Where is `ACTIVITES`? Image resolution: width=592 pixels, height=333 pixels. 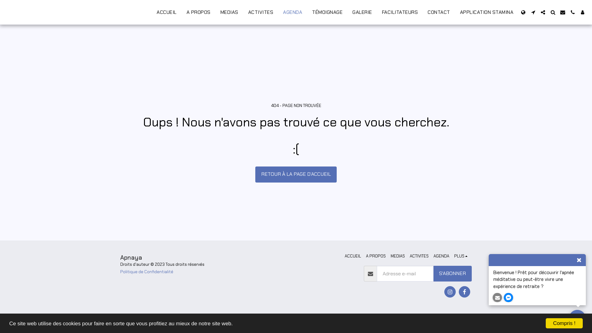
ACTIVITES is located at coordinates (261, 12).